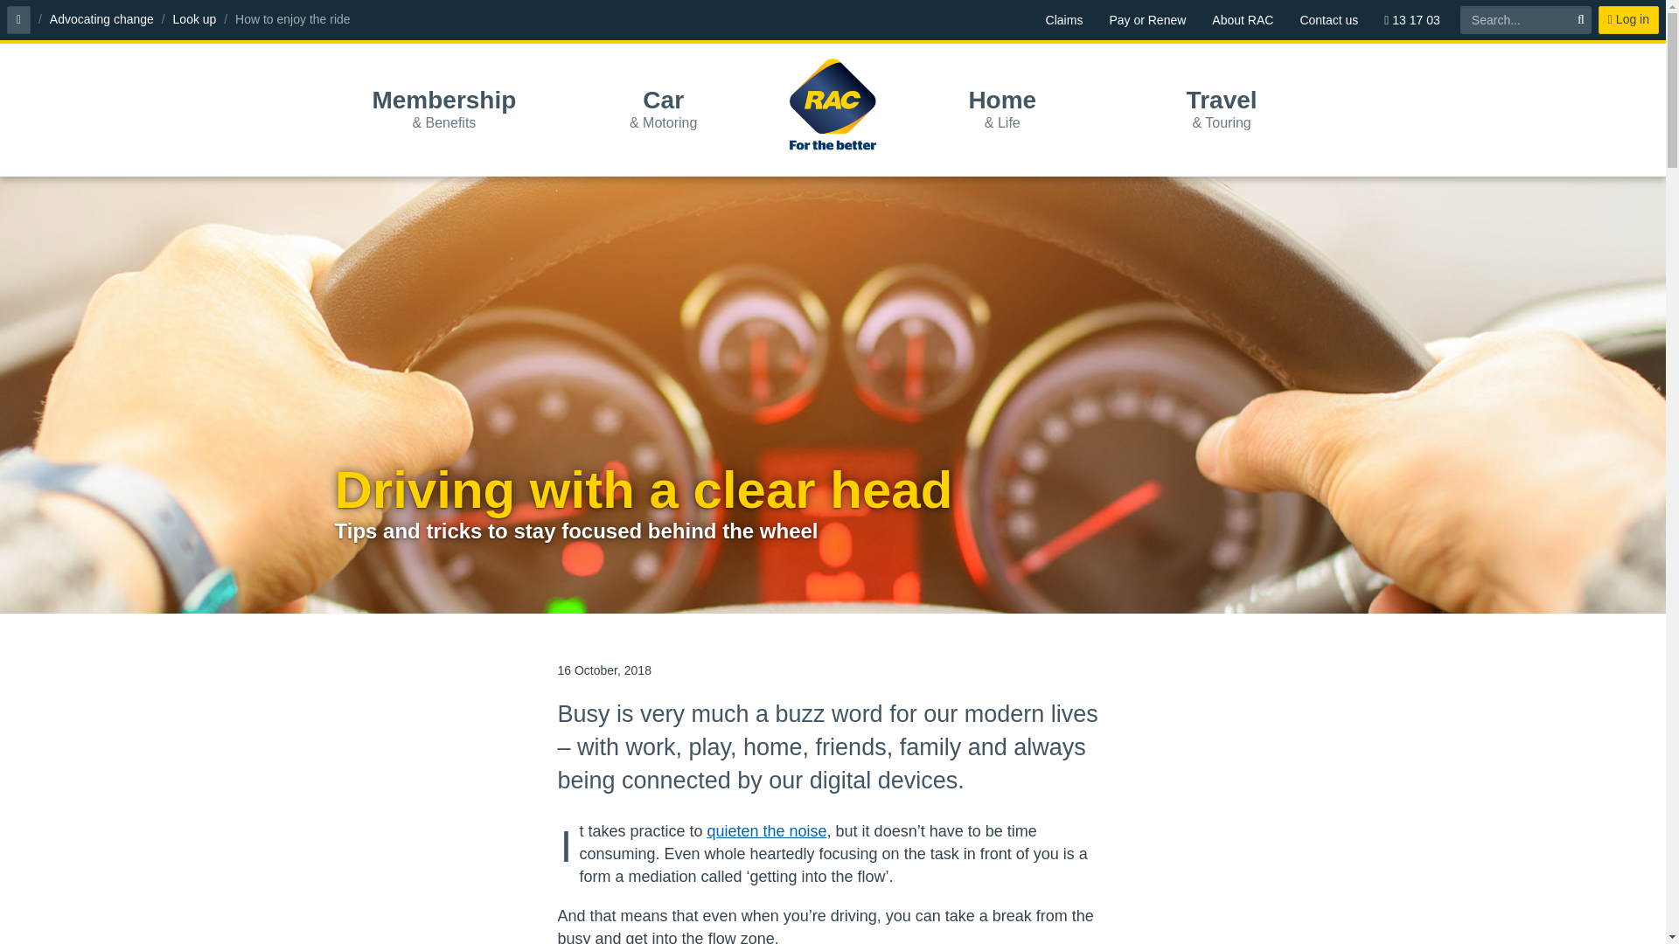 The image size is (1679, 944). Describe the element at coordinates (1242, 20) in the screenshot. I see `About RAC` at that location.